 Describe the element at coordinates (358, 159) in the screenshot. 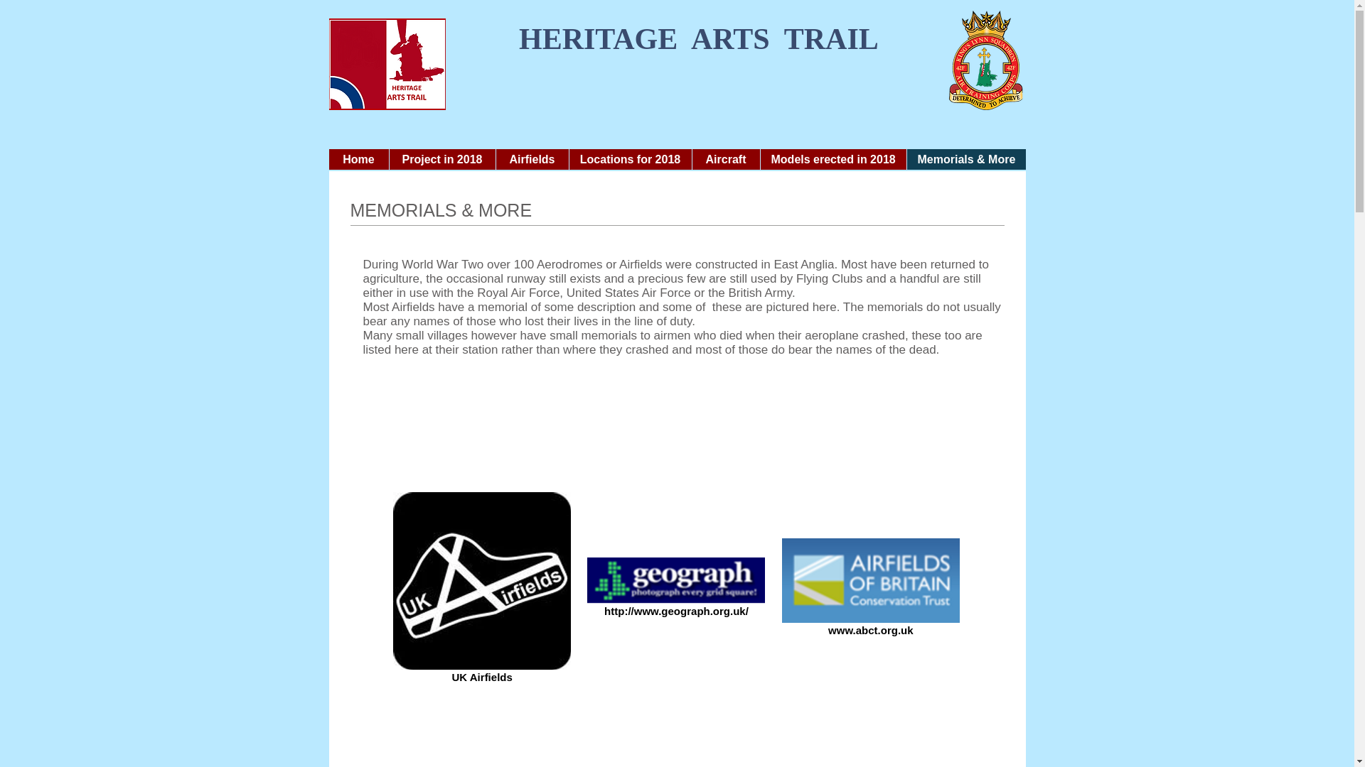

I see `Home` at that location.